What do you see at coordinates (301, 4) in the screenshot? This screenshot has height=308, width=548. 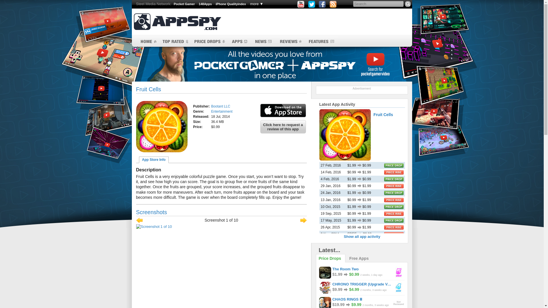 I see `Visit our YouTube channel` at bounding box center [301, 4].